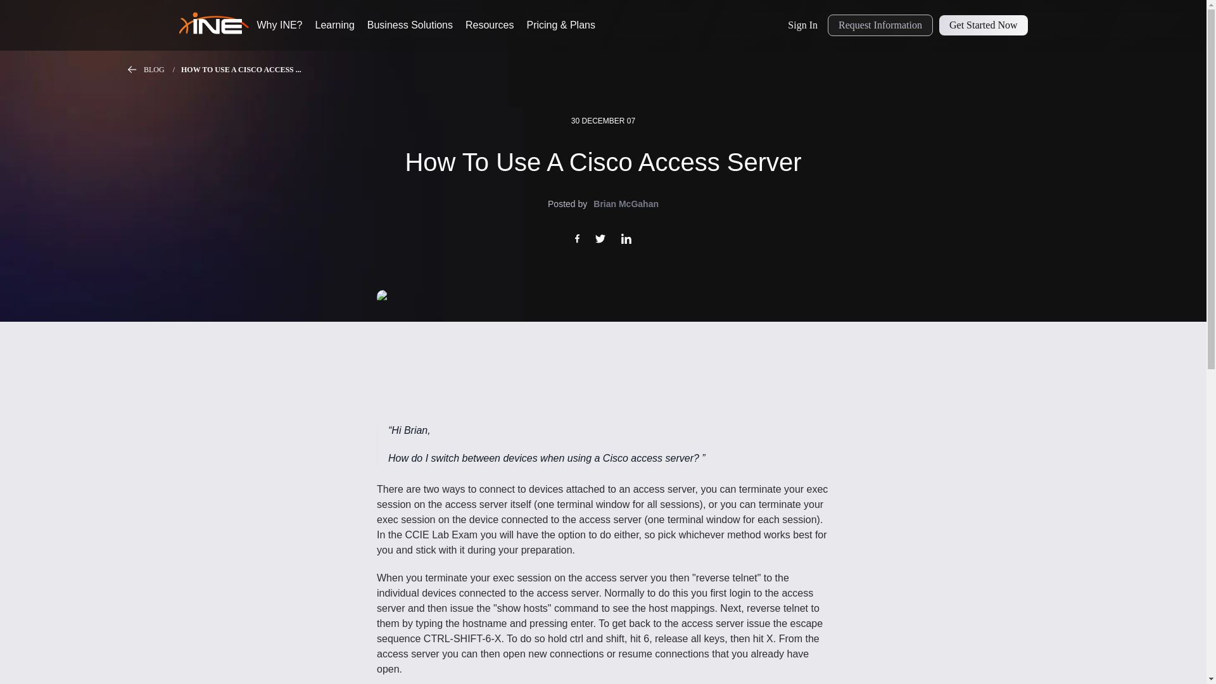 Image resolution: width=1216 pixels, height=684 pixels. I want to click on Resources, so click(489, 25).